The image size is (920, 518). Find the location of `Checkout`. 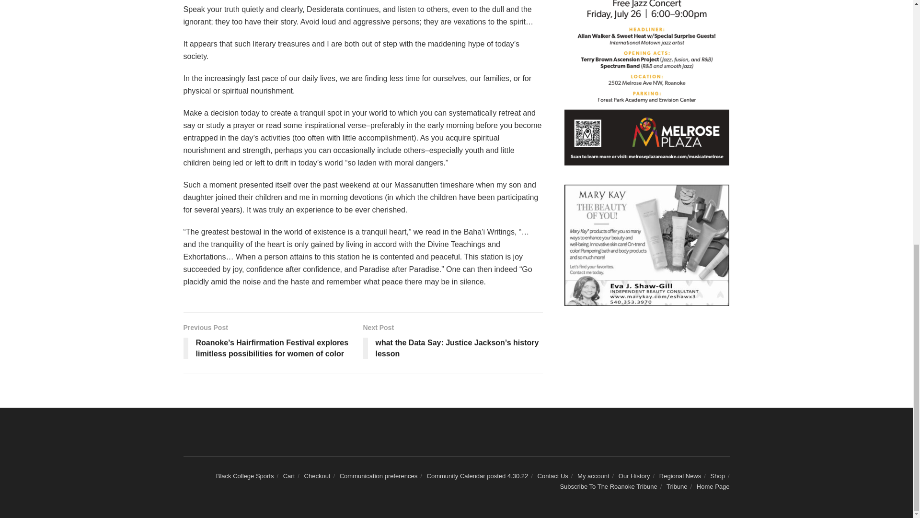

Checkout is located at coordinates (317, 476).